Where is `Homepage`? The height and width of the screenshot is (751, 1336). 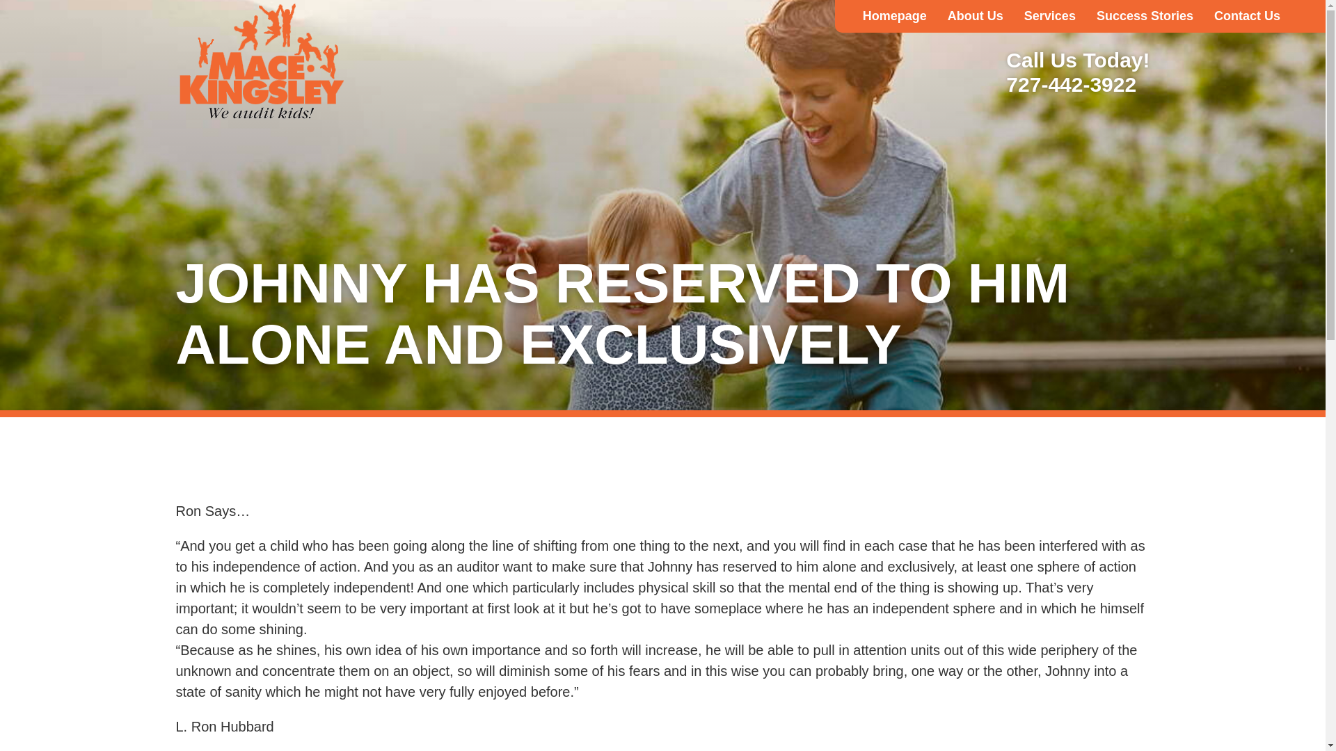
Homepage is located at coordinates (895, 17).